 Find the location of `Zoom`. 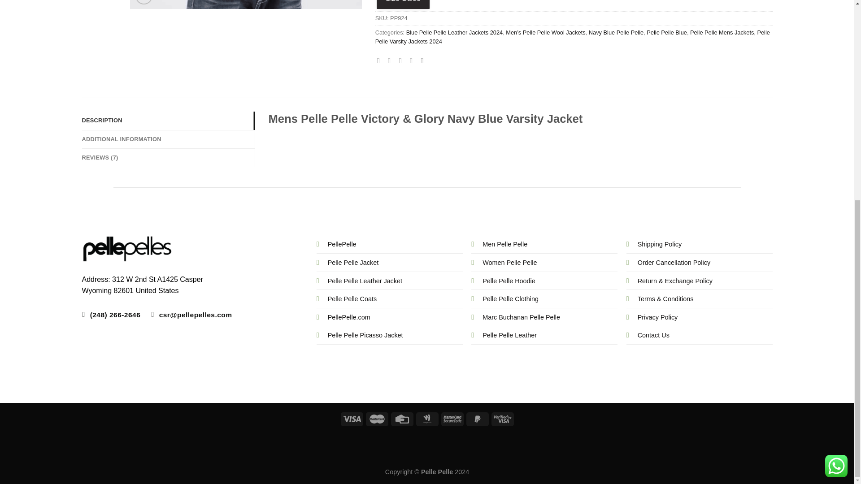

Zoom is located at coordinates (144, 2).